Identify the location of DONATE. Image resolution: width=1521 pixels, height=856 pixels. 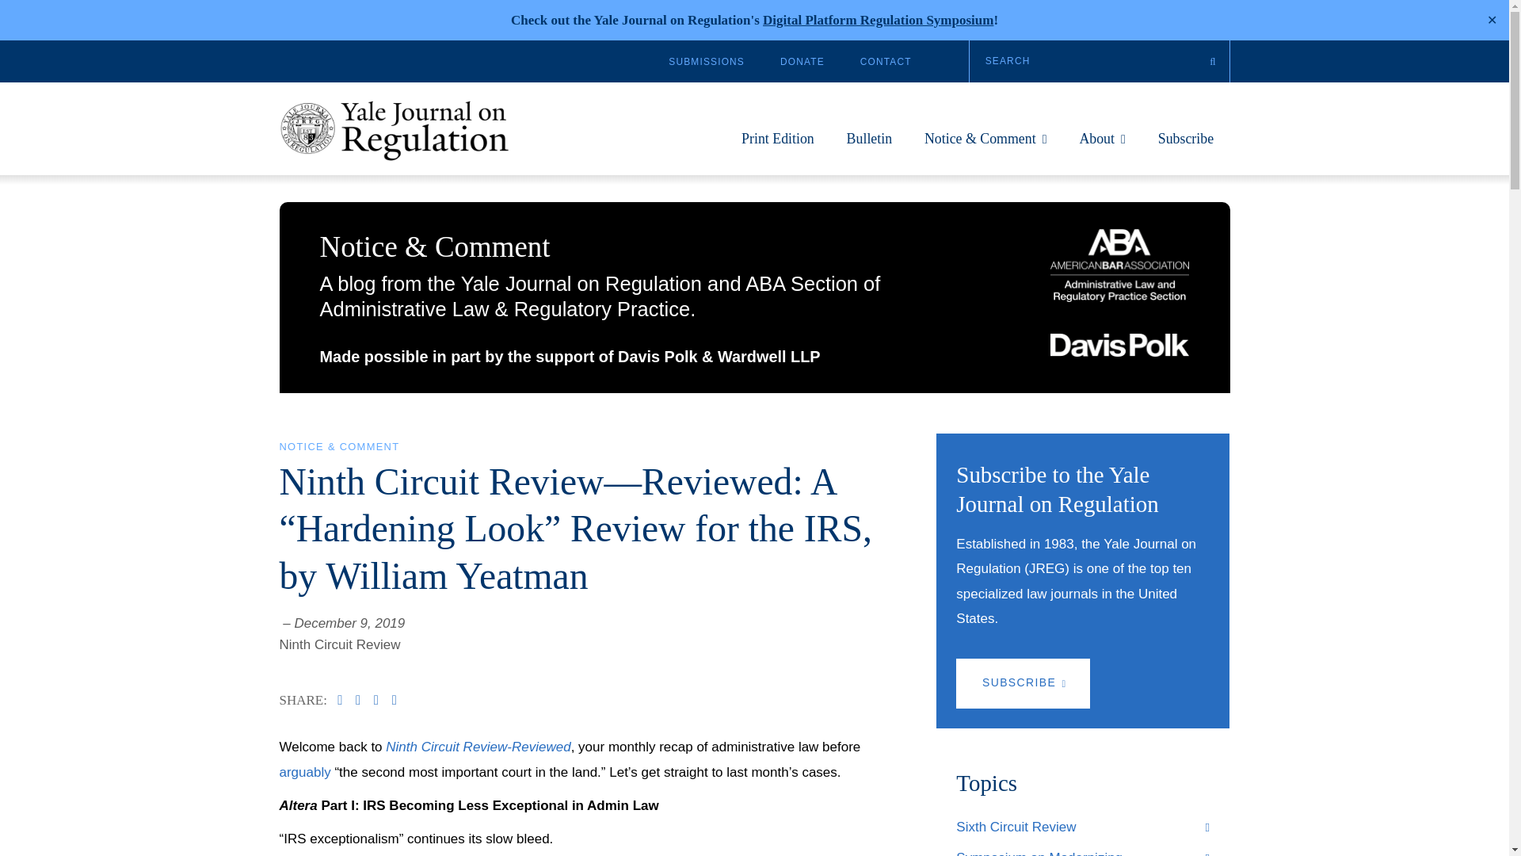
(802, 62).